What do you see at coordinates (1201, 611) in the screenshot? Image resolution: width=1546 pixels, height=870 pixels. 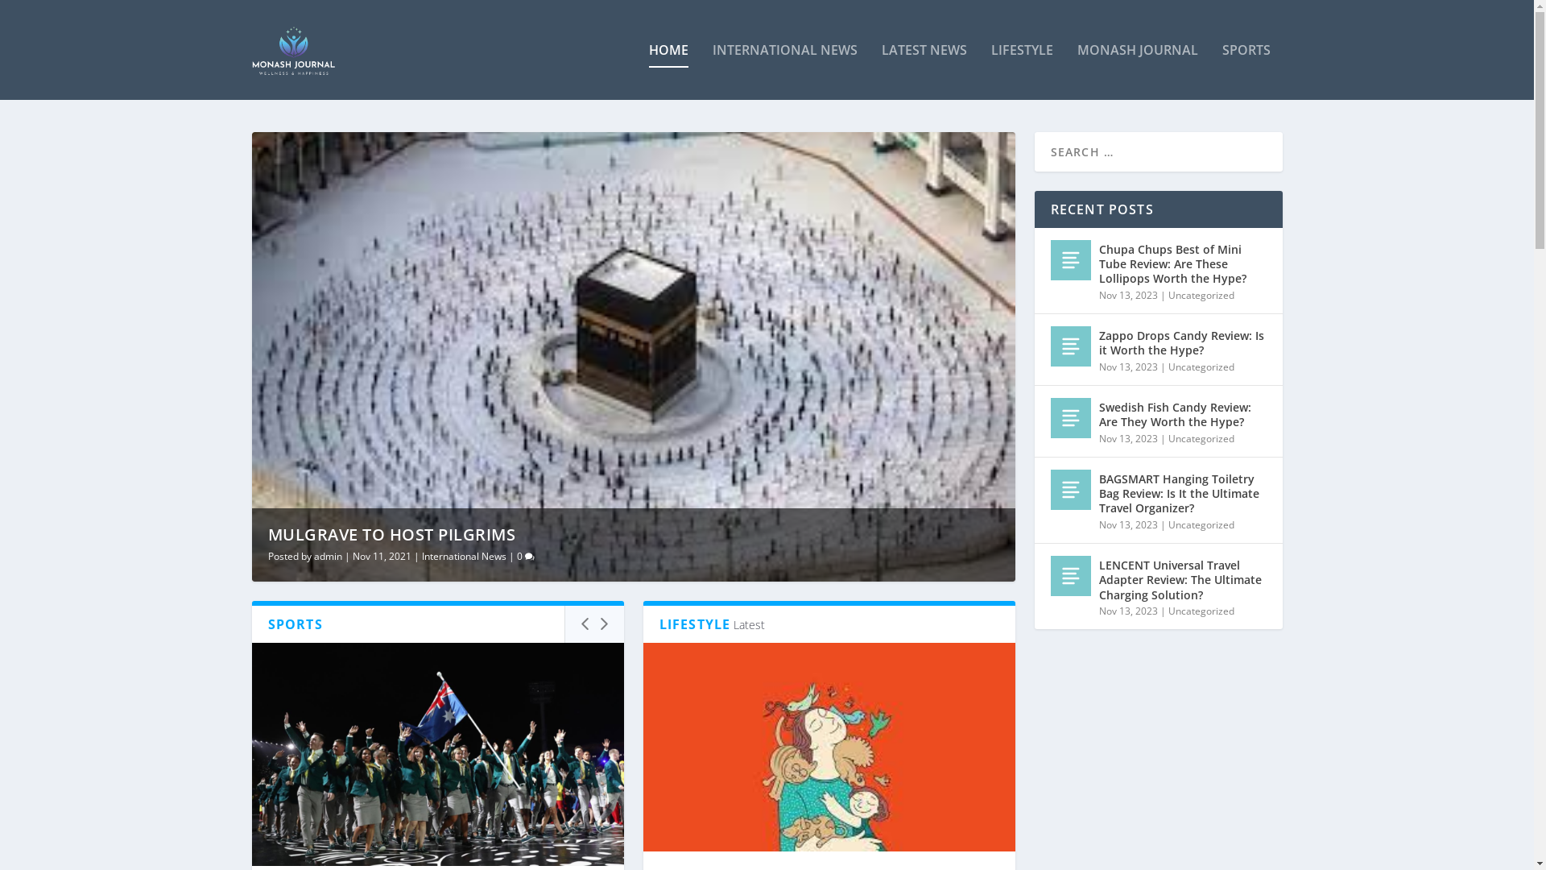 I see `Uncategorized` at bounding box center [1201, 611].